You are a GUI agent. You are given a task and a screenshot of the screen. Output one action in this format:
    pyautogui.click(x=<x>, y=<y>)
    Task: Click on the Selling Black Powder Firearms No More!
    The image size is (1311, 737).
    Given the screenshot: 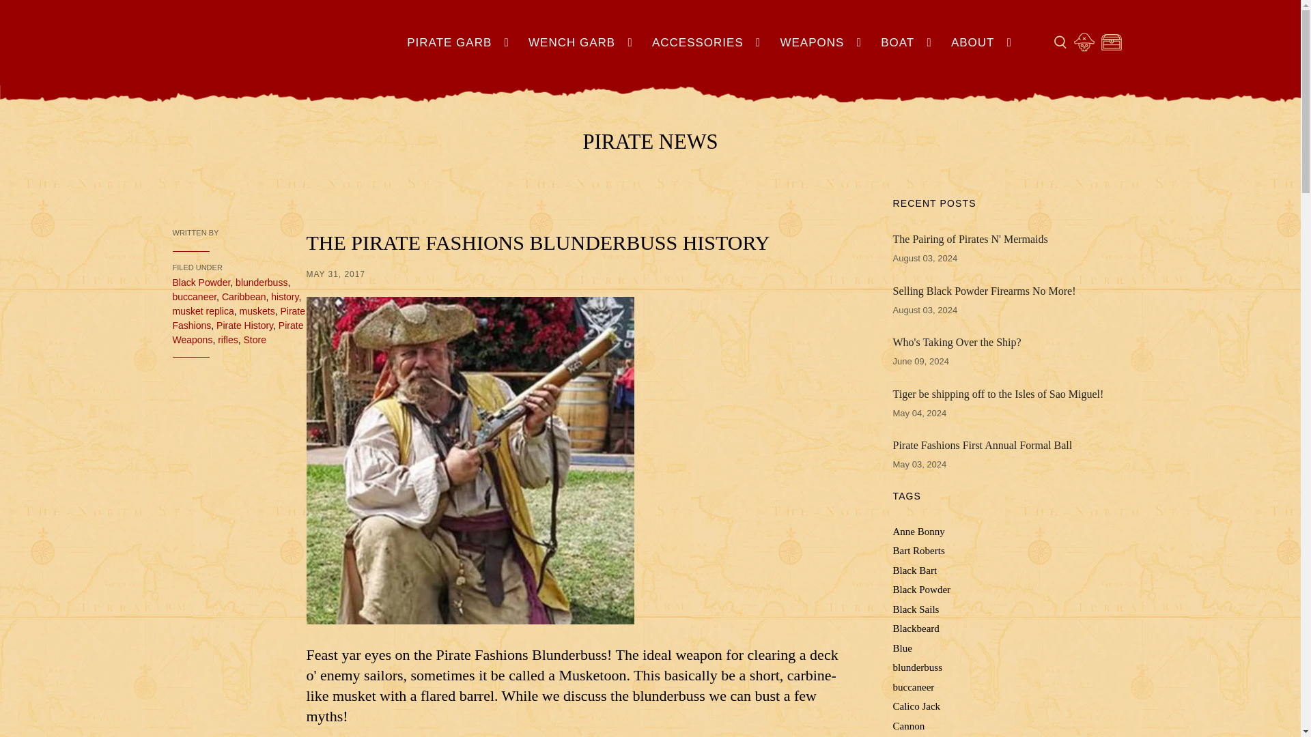 What is the action you would take?
    pyautogui.click(x=1011, y=291)
    